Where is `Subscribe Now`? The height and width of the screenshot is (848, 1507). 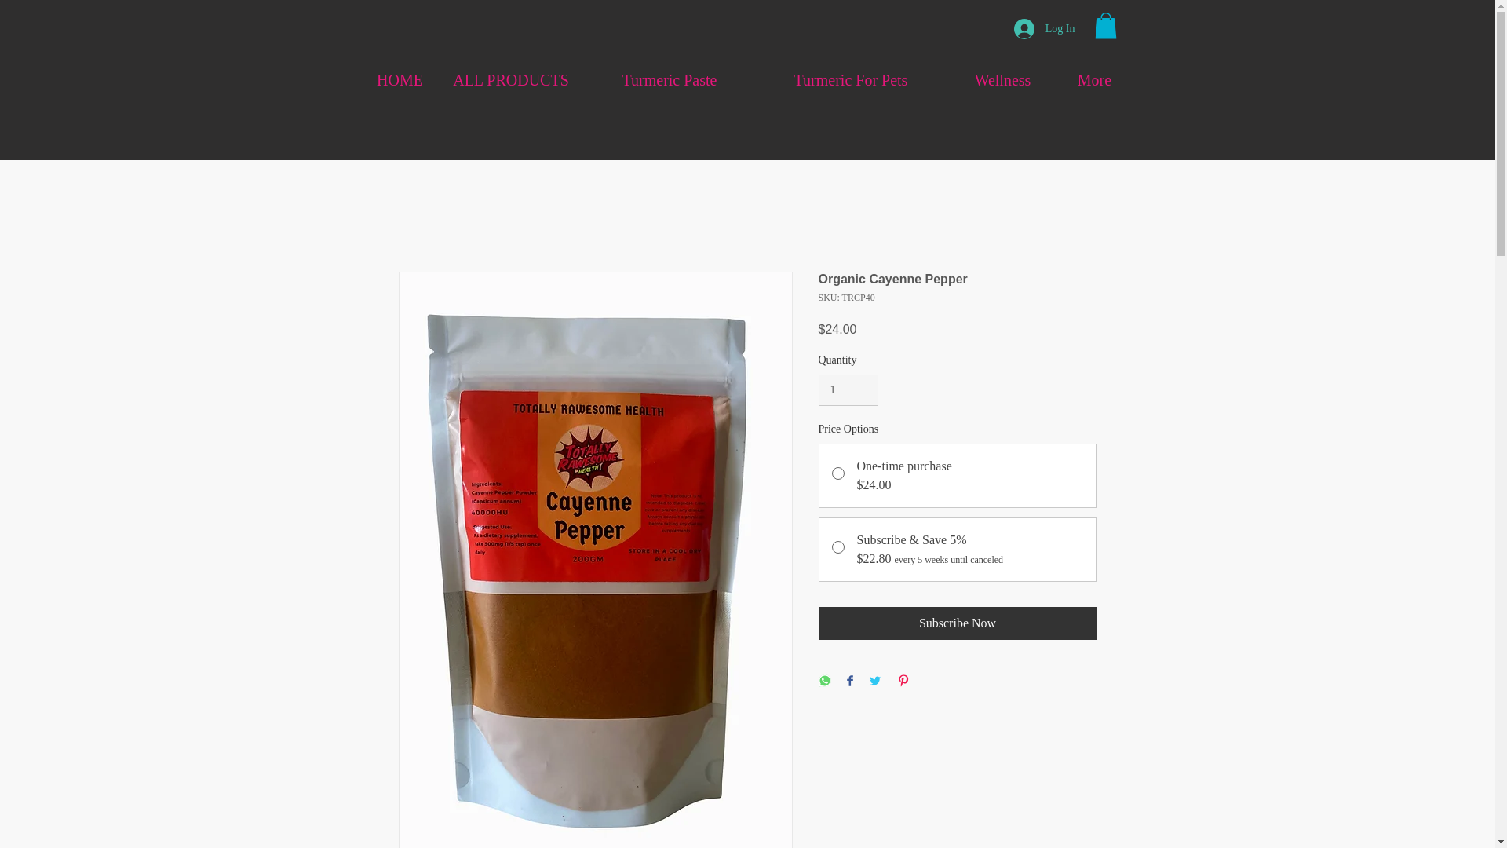
Subscribe Now is located at coordinates (958, 623).